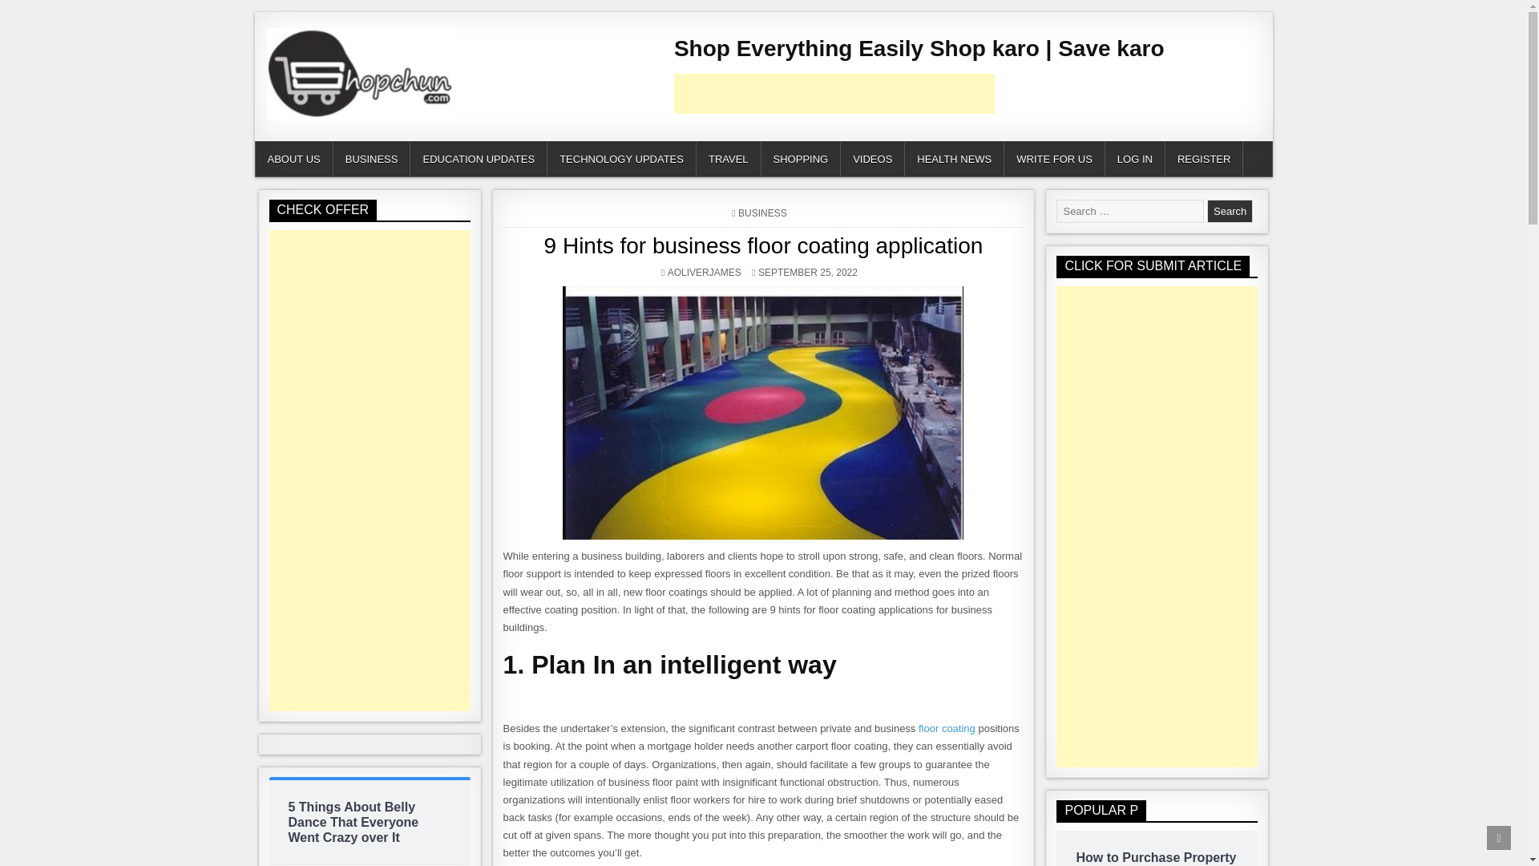  What do you see at coordinates (705, 272) in the screenshot?
I see `HEALTH NEWS` at bounding box center [705, 272].